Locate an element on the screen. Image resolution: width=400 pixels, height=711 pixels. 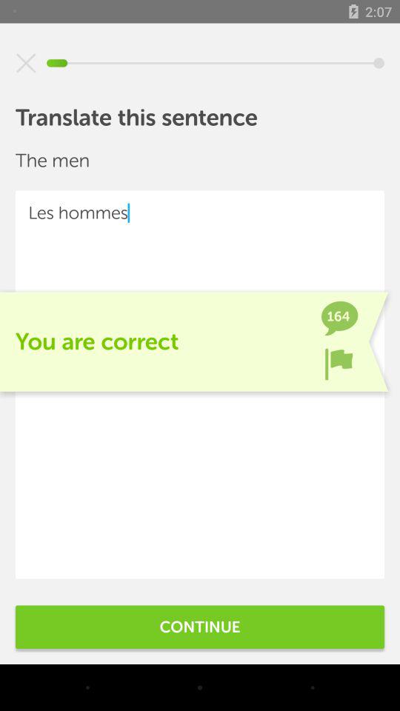
scroll until continue icon is located at coordinates (200, 627).